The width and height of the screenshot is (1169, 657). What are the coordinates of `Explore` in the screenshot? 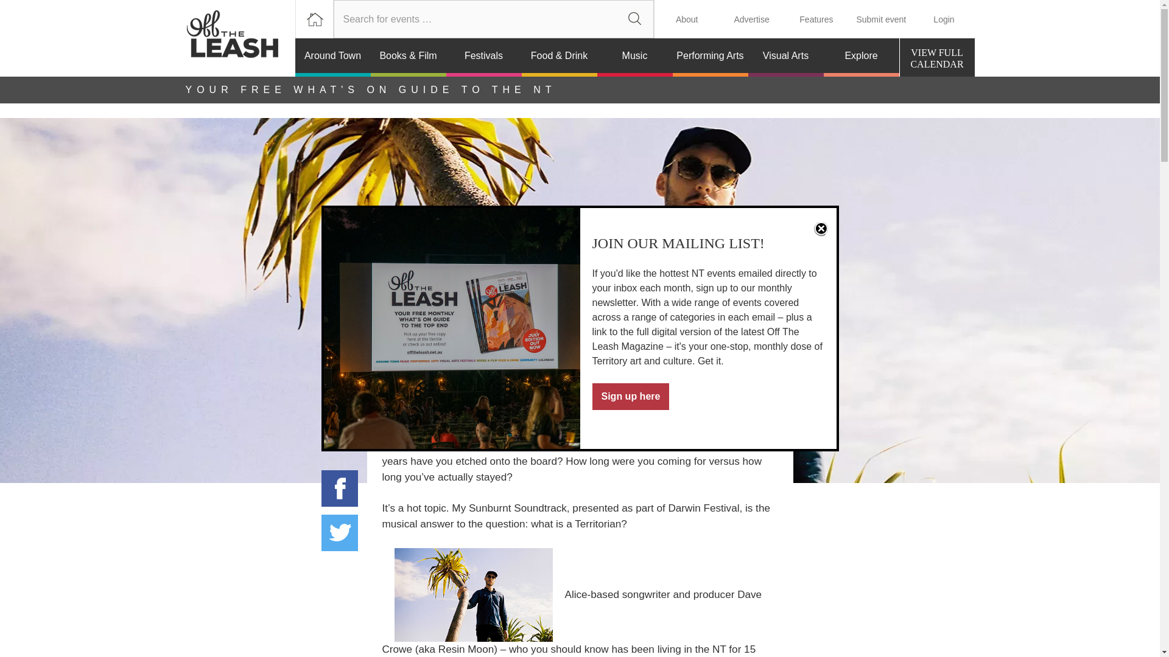 It's located at (861, 57).